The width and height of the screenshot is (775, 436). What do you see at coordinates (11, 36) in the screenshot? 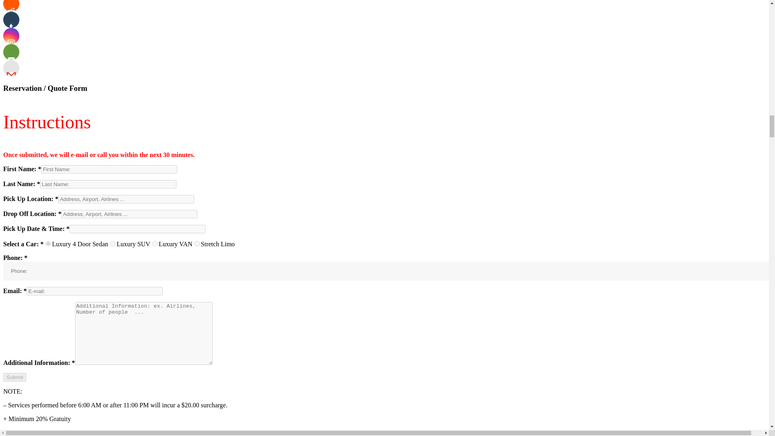
I see `Instagram` at bounding box center [11, 36].